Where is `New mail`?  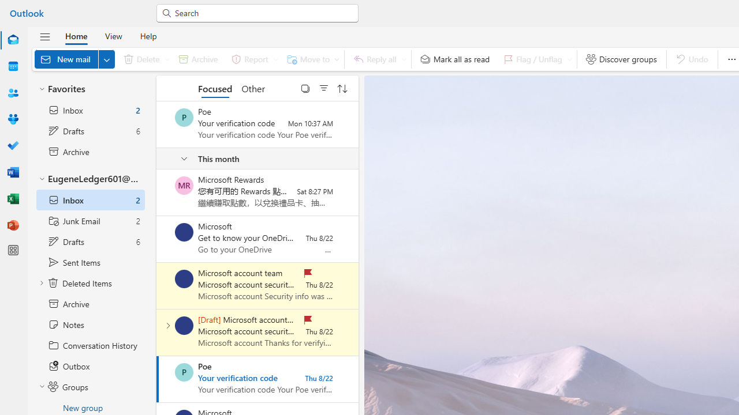
New mail is located at coordinates (74, 59).